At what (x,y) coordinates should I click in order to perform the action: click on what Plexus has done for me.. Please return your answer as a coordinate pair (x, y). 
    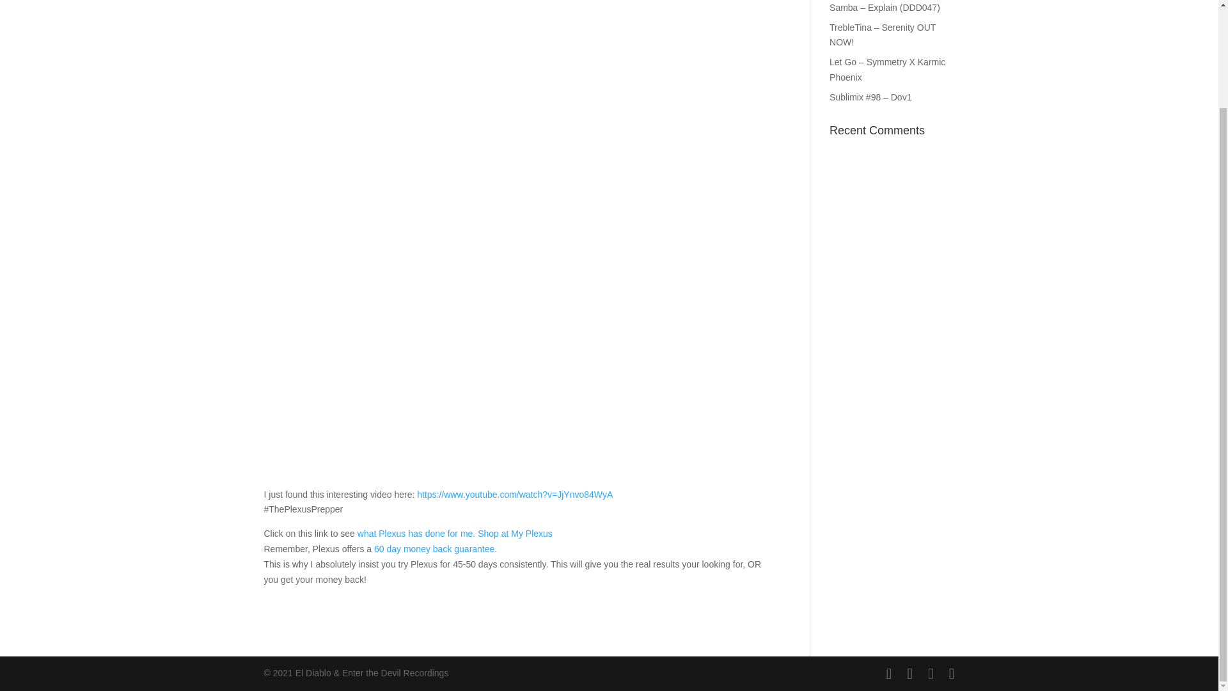
    Looking at the image, I should click on (416, 534).